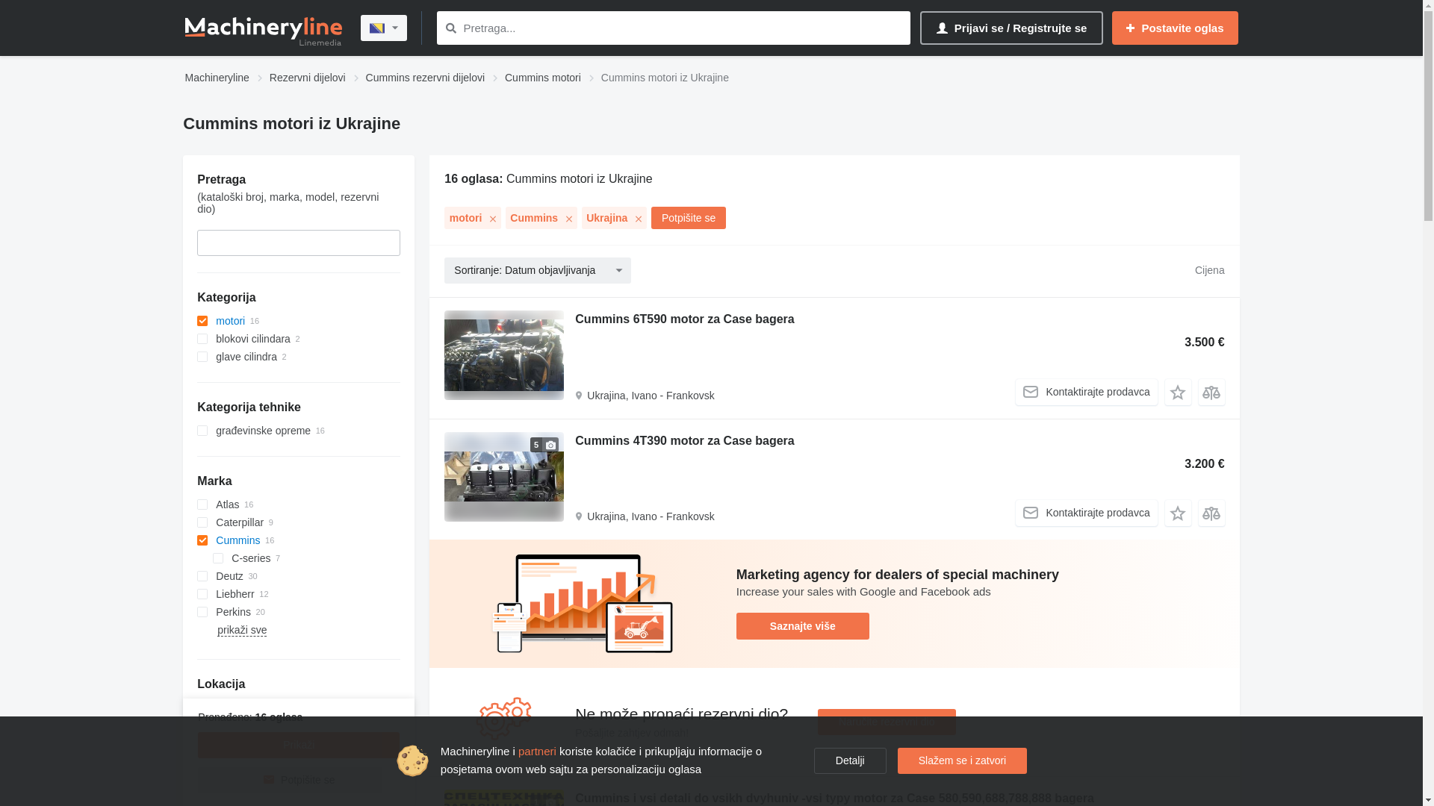 The height and width of the screenshot is (806, 1434). I want to click on Cummins 4T390 motor za Case bagera, so click(684, 443).